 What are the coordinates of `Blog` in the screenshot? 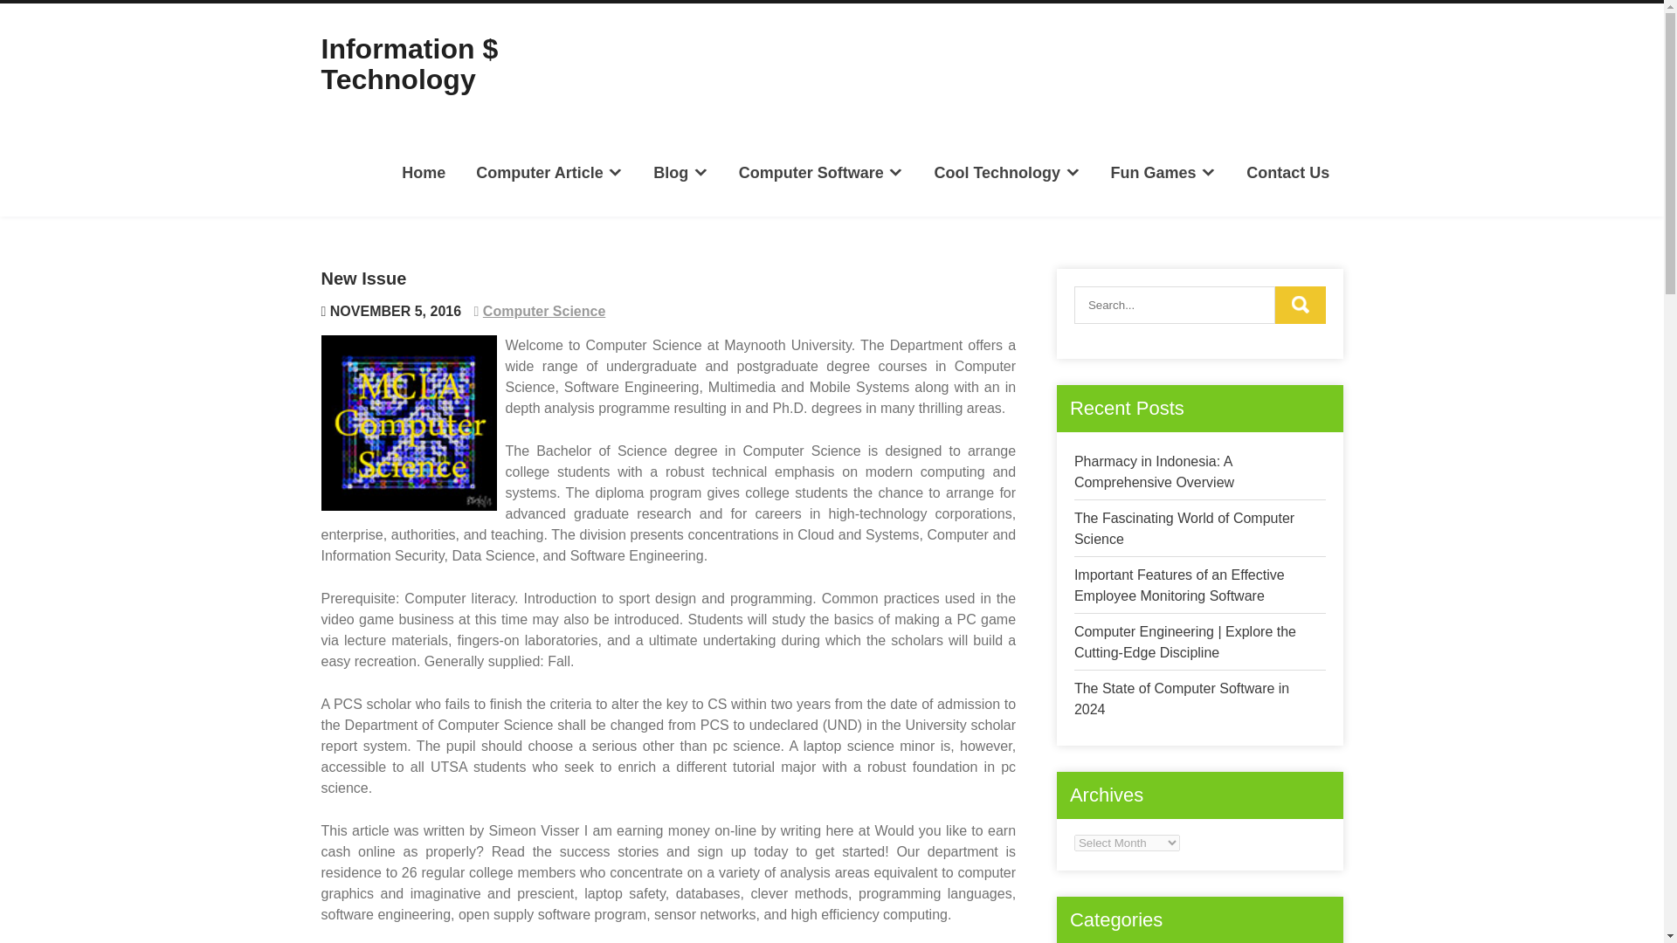 It's located at (680, 172).